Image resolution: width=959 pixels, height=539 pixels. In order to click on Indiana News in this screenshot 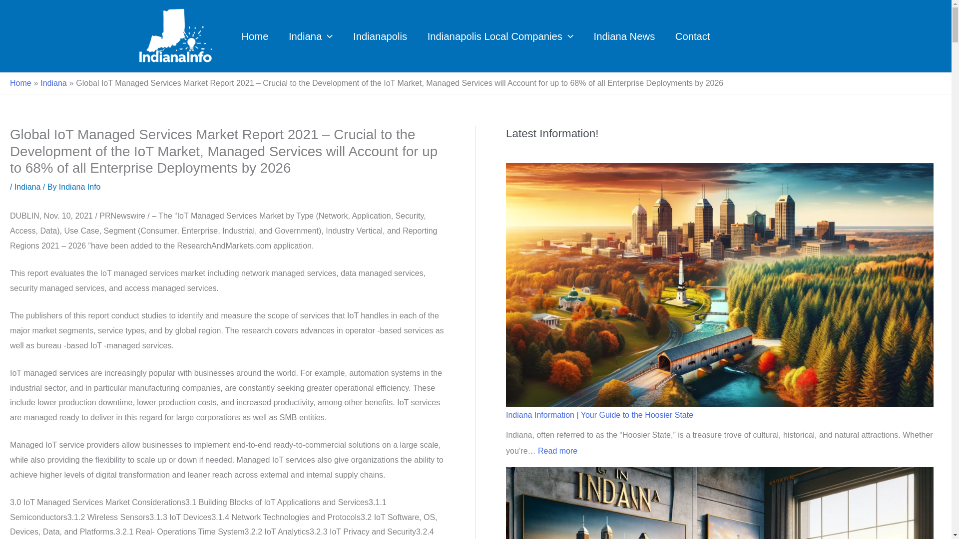, I will do `click(623, 36)`.